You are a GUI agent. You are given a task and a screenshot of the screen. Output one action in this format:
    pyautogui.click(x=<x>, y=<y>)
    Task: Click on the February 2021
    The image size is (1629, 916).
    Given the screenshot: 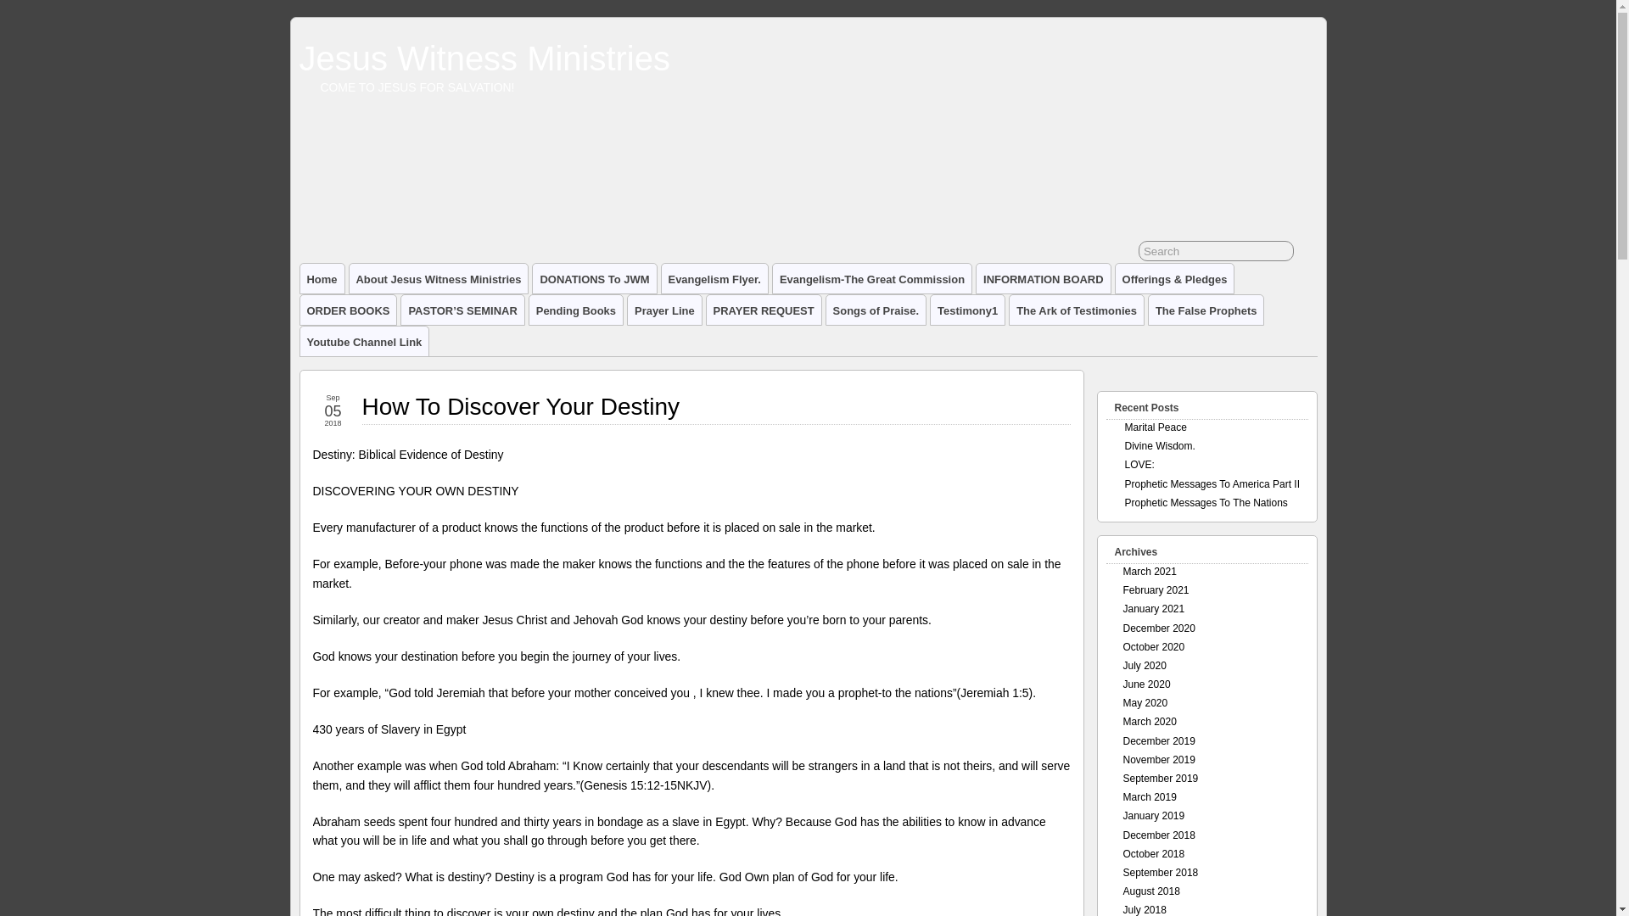 What is the action you would take?
    pyautogui.click(x=1156, y=590)
    